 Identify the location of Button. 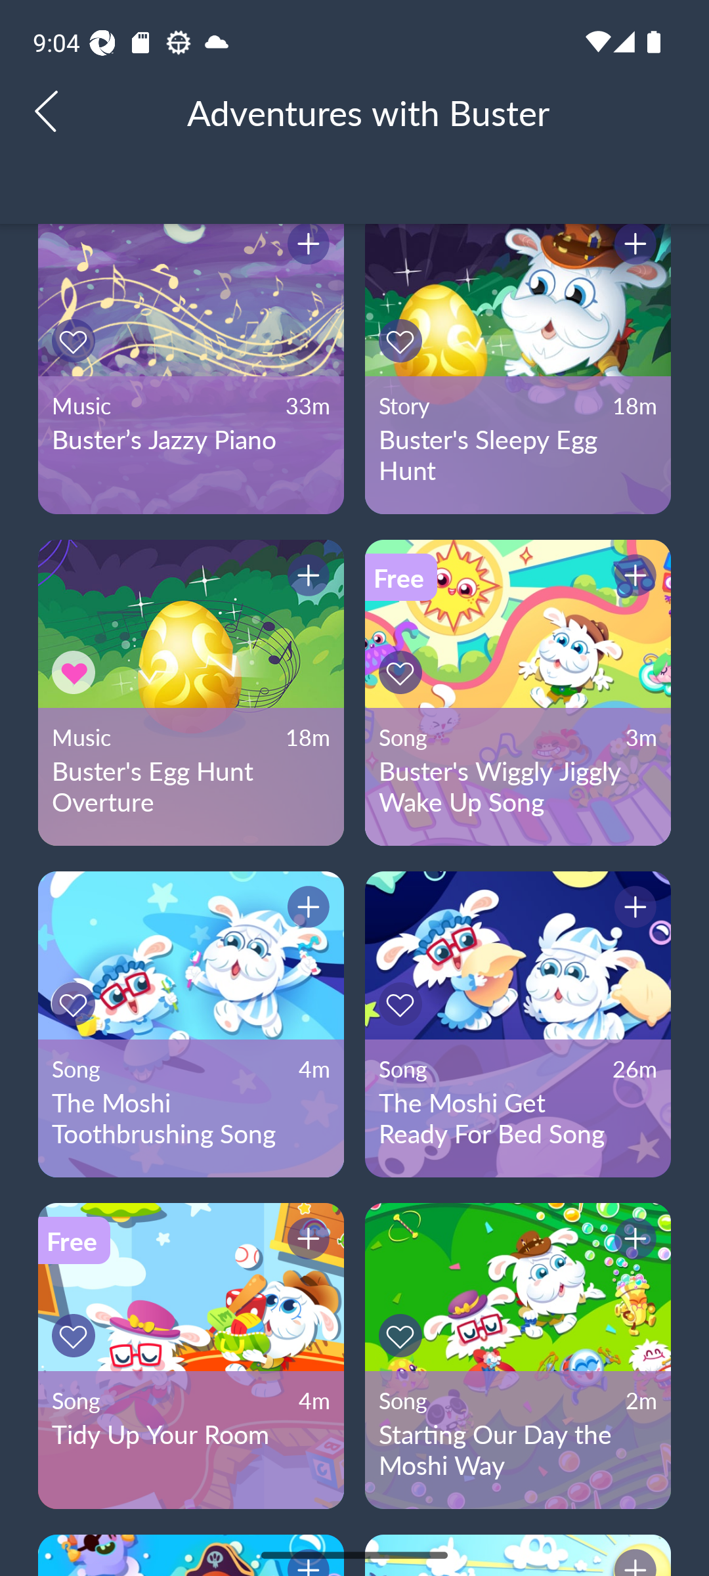
(403, 672).